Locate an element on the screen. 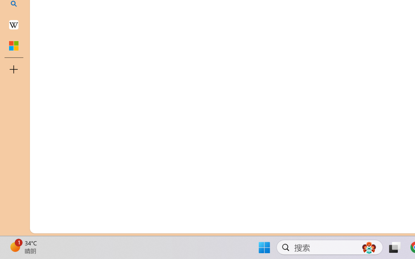 This screenshot has width=415, height=259. Forwarded Ports: 36301, 47065, 38781, 45817, 50331 is located at coordinates (100, 226).